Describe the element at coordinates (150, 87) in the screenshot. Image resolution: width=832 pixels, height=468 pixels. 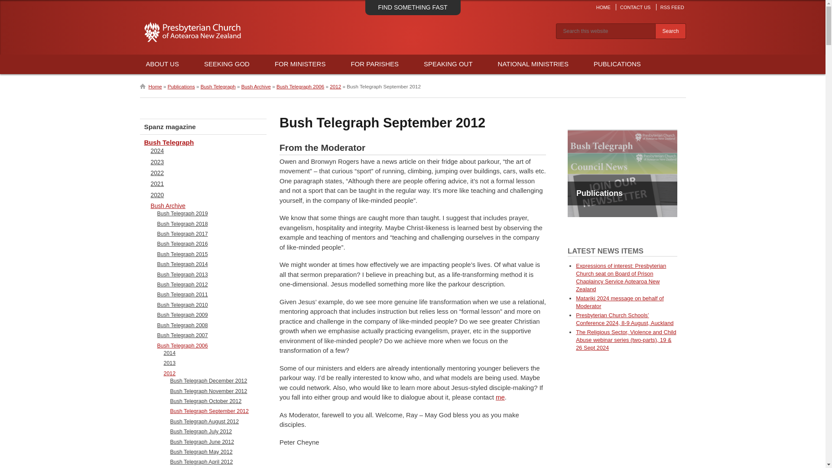
I see `Home` at that location.